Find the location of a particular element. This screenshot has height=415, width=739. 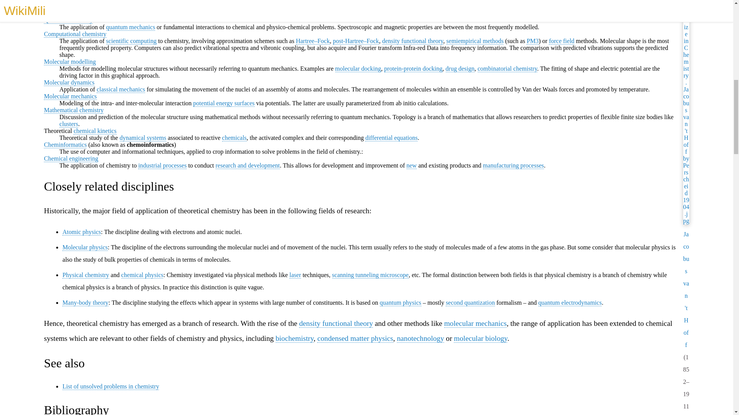

PM3 is located at coordinates (532, 41).